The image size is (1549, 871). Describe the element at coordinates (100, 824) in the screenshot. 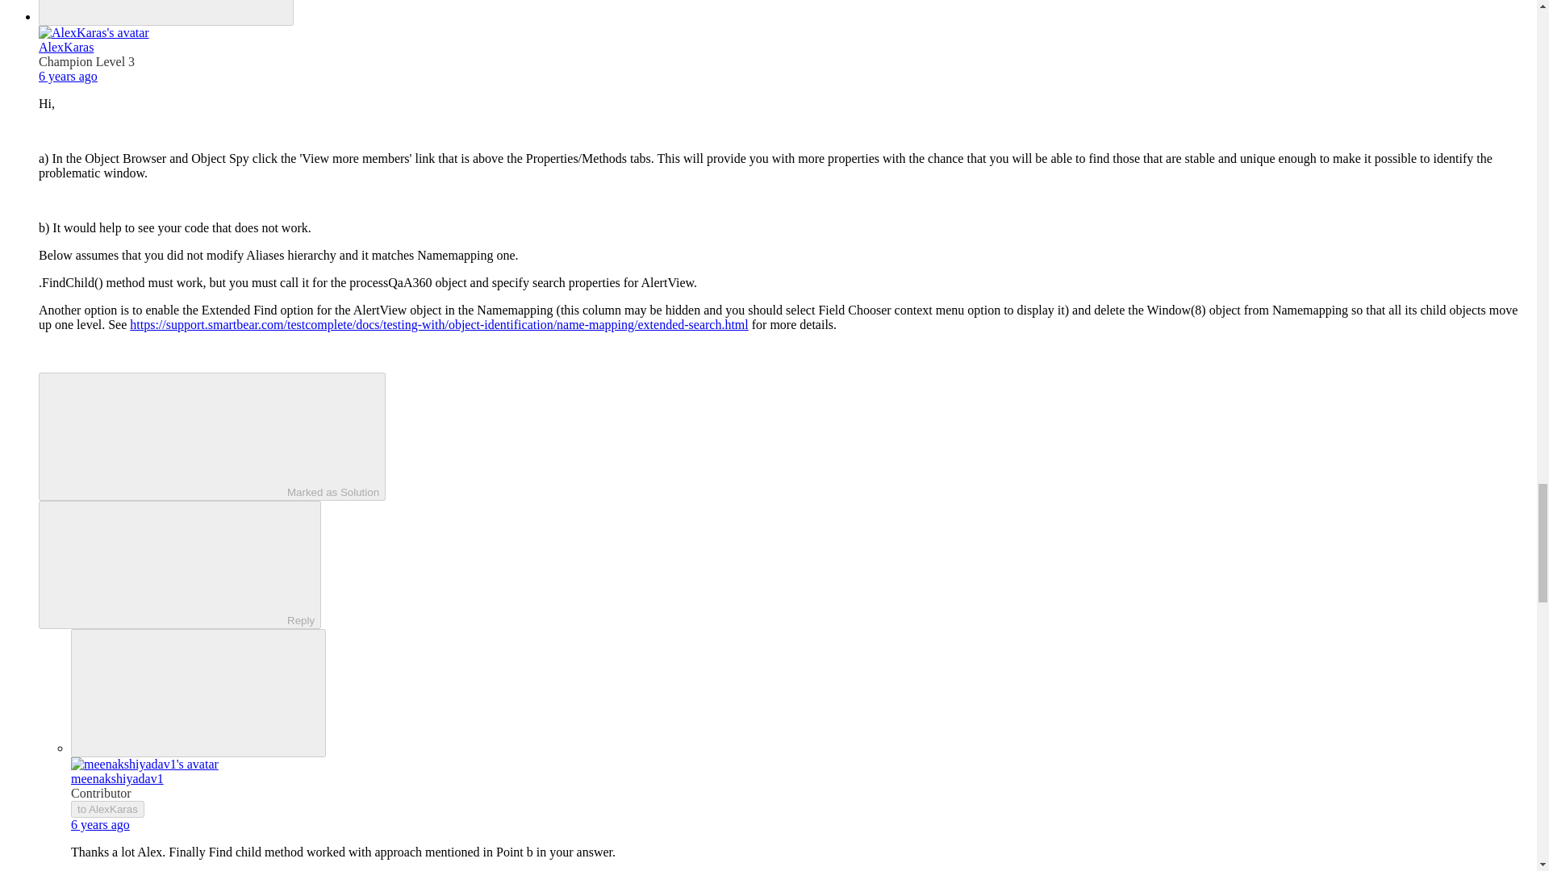

I see `November 13, 2018 at 12:01 PM` at that location.